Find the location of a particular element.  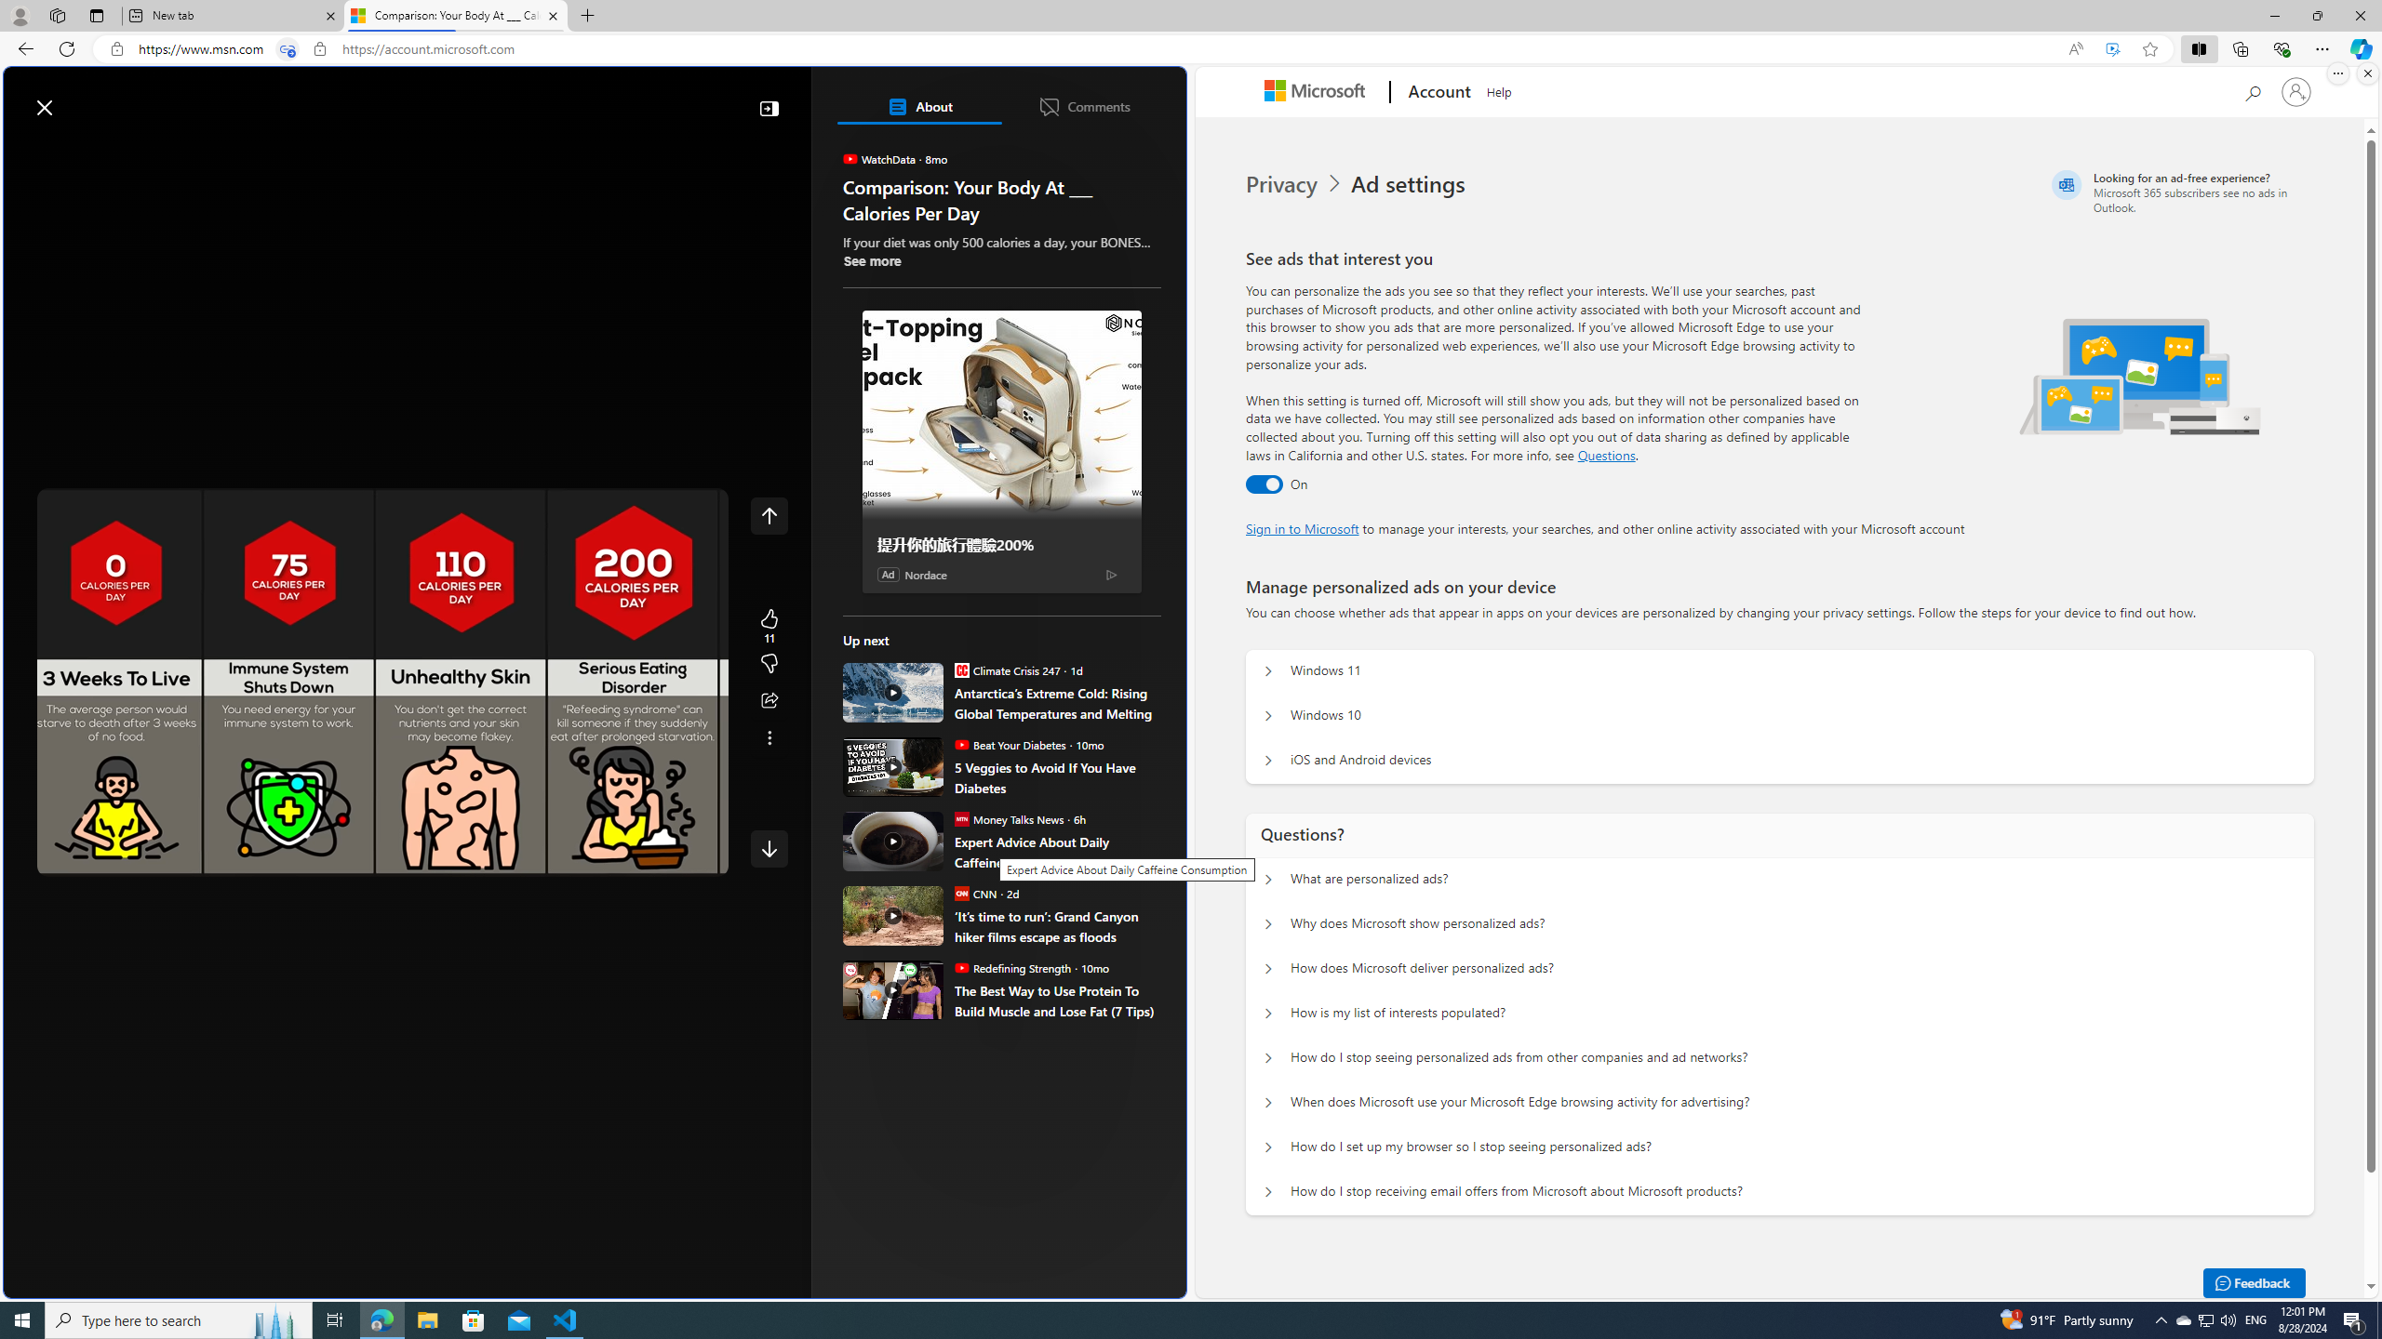

Ad is located at coordinates (888, 575).